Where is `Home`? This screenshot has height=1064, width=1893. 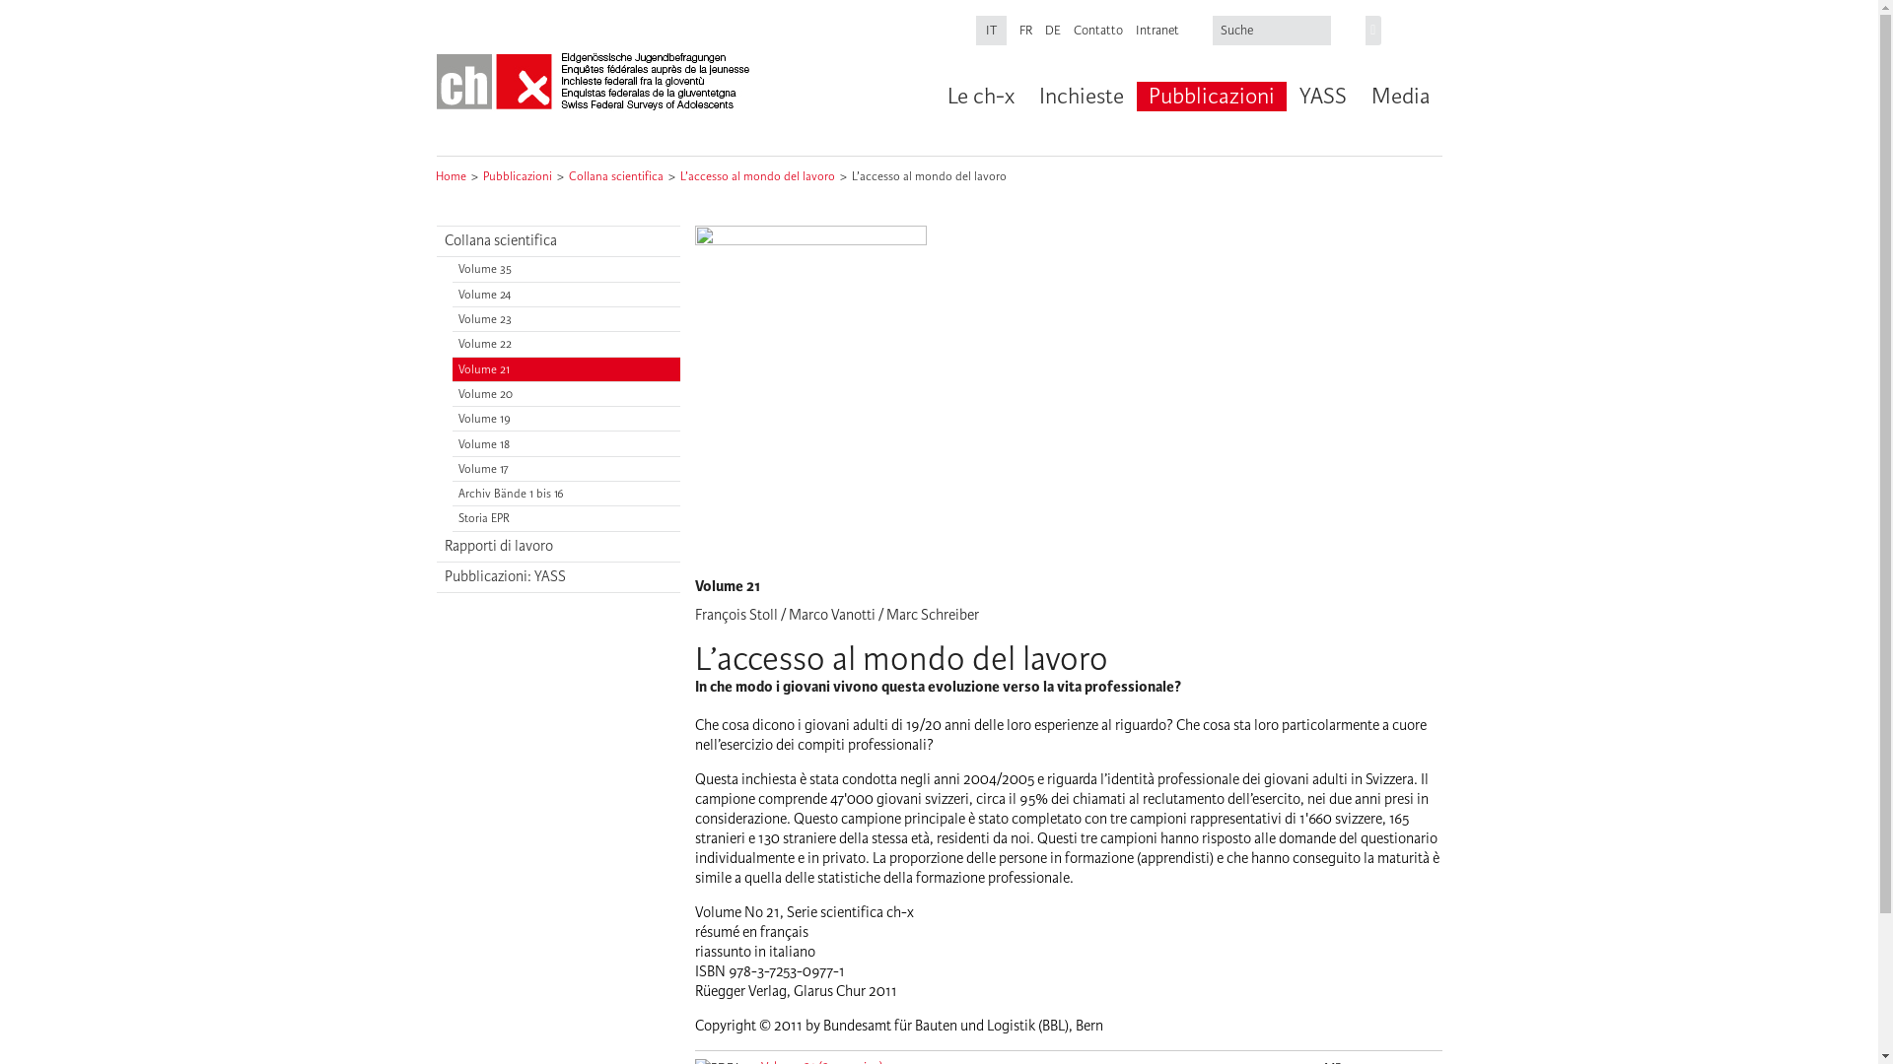
Home is located at coordinates (452, 177).